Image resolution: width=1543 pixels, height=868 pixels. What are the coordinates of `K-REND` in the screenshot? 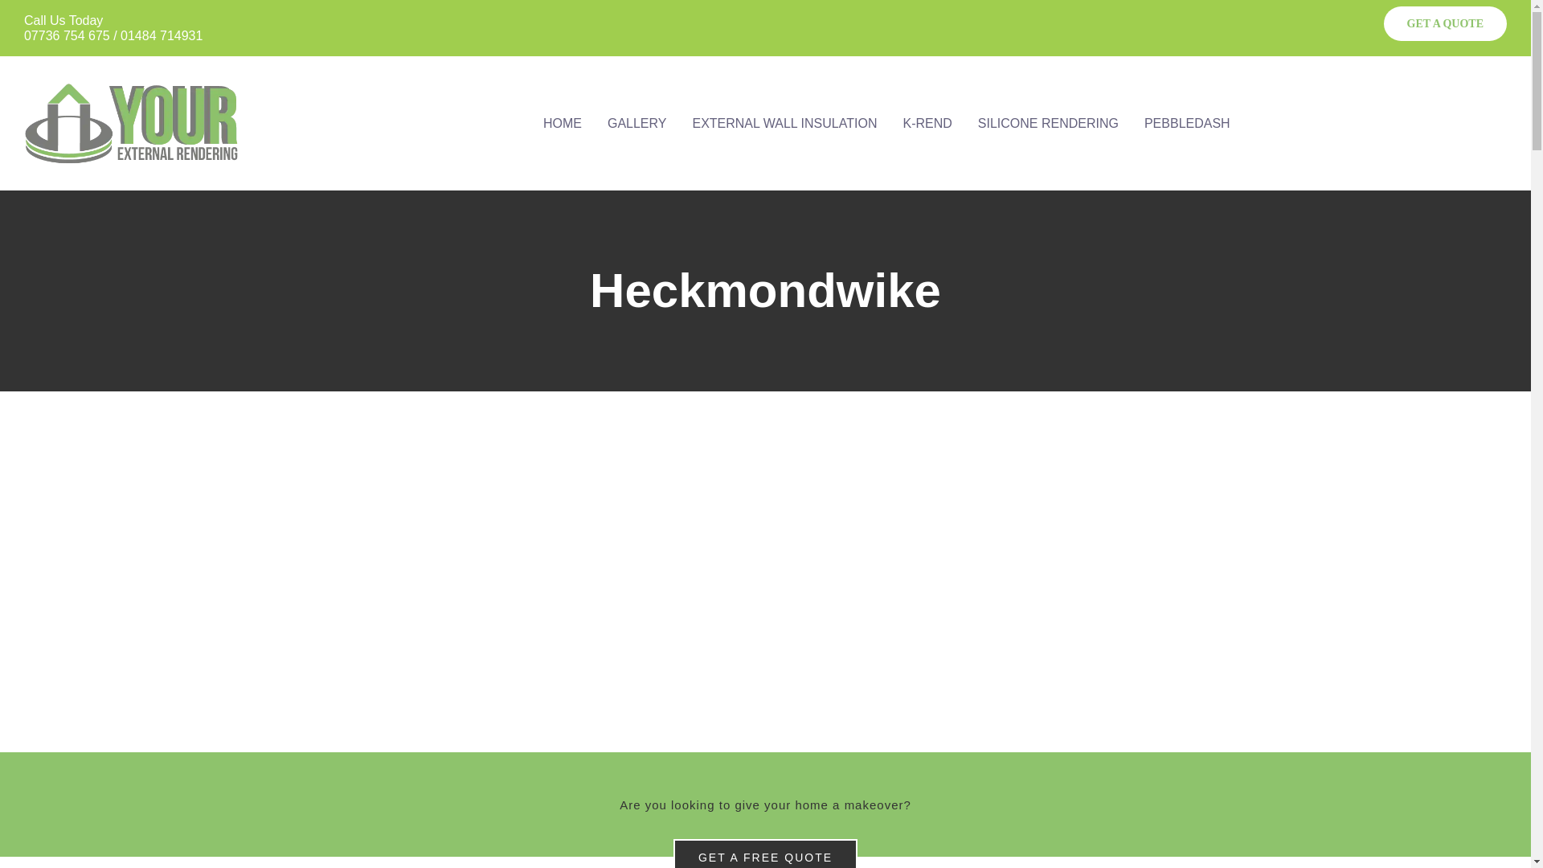 It's located at (927, 124).